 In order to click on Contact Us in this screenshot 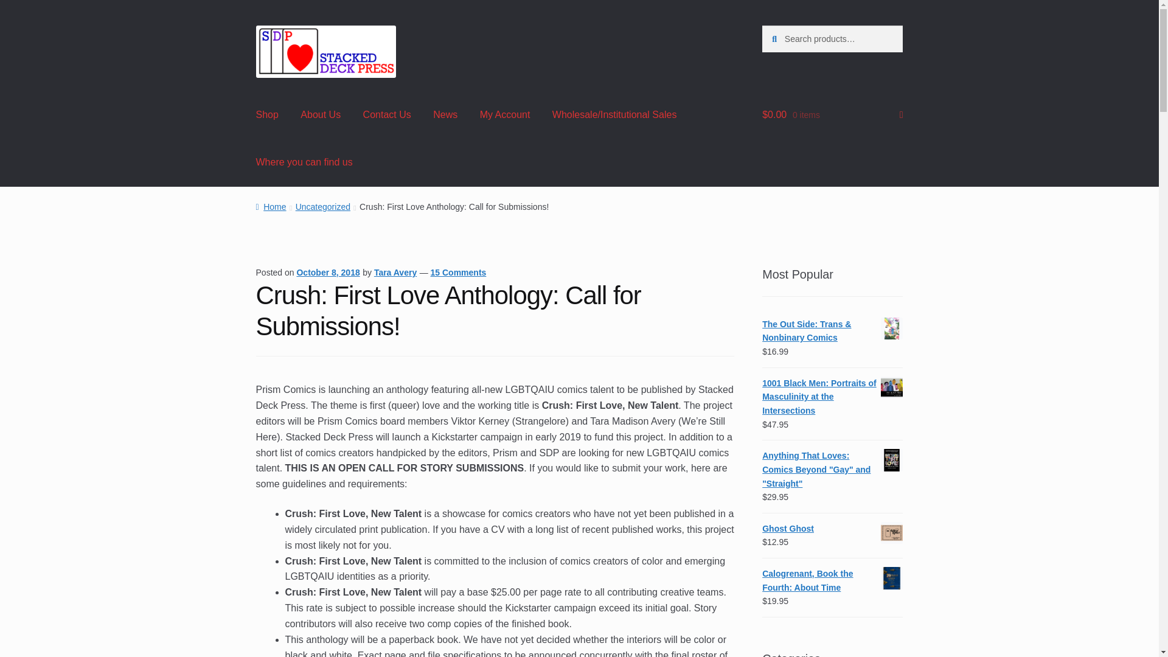, I will do `click(387, 116)`.